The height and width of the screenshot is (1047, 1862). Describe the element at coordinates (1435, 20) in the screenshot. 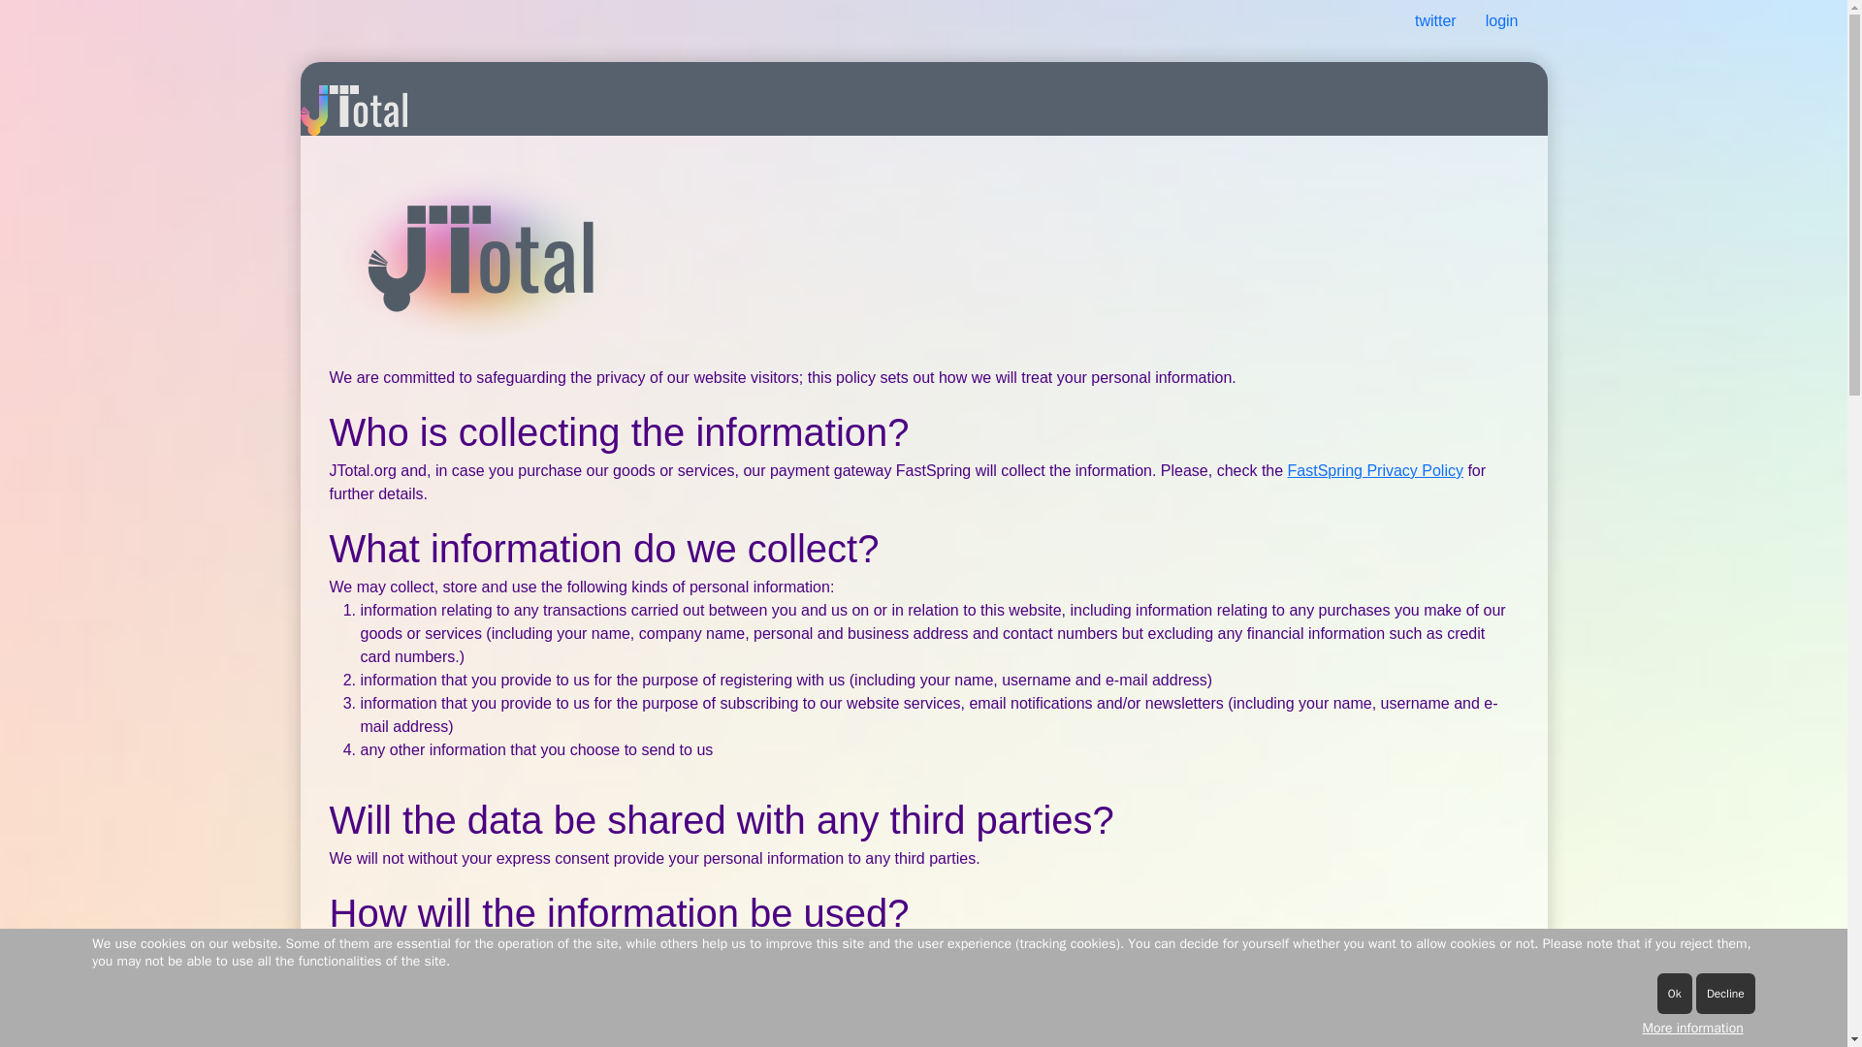

I see `twitter` at that location.